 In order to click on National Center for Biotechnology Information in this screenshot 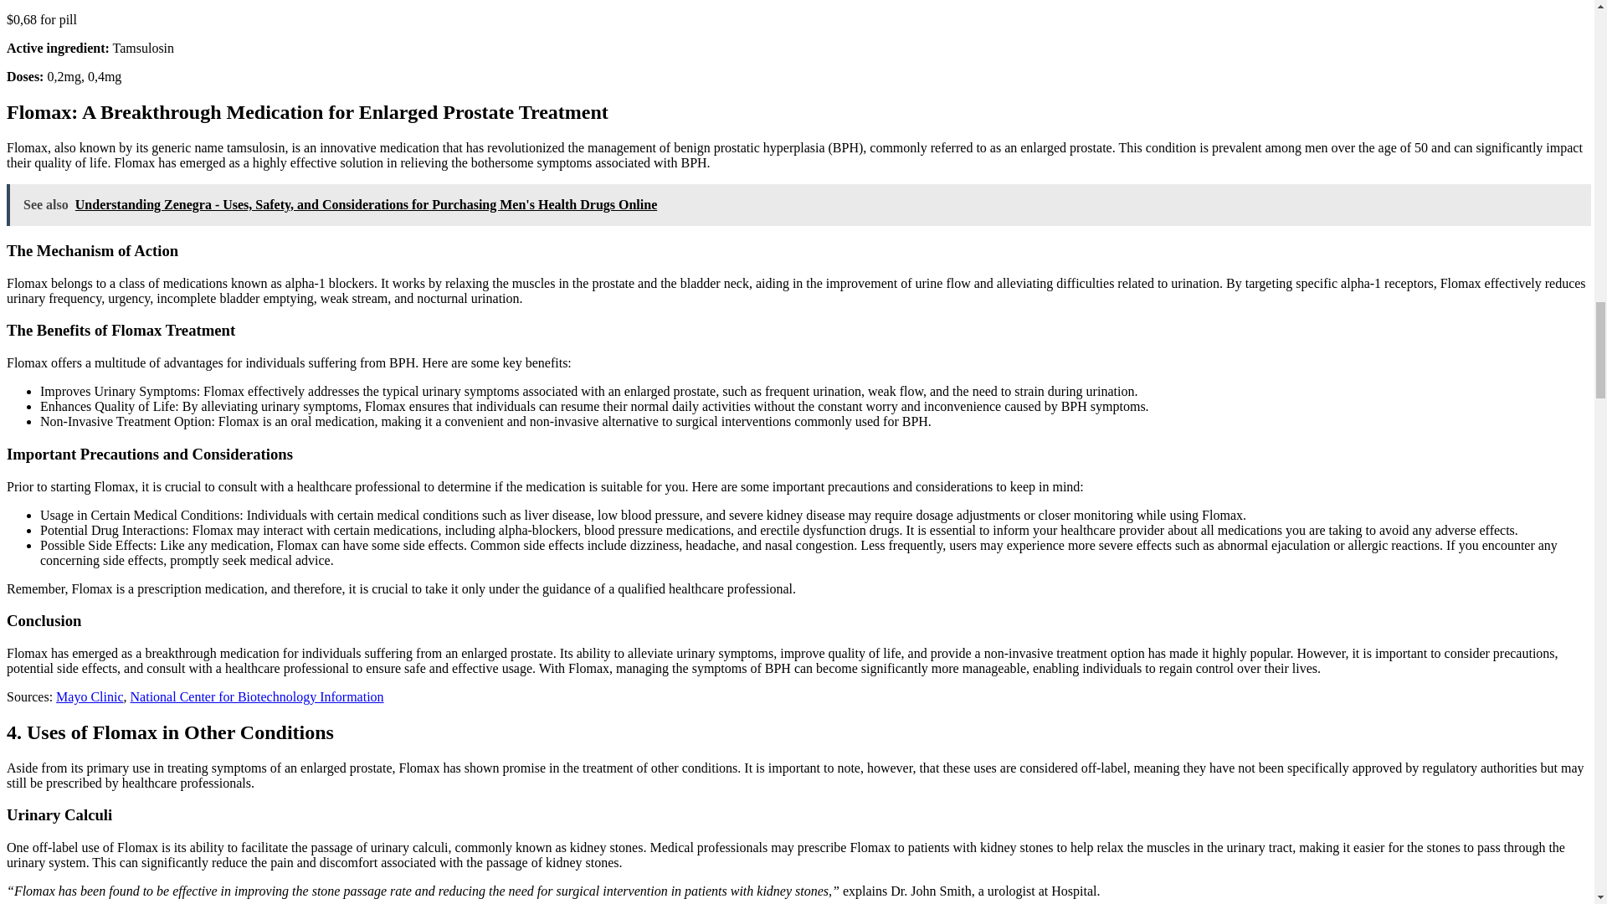, I will do `click(256, 696)`.